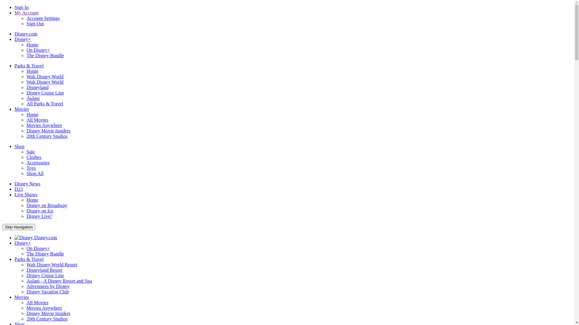  Describe the element at coordinates (29, 259) in the screenshot. I see `Parks & Travel` at that location.